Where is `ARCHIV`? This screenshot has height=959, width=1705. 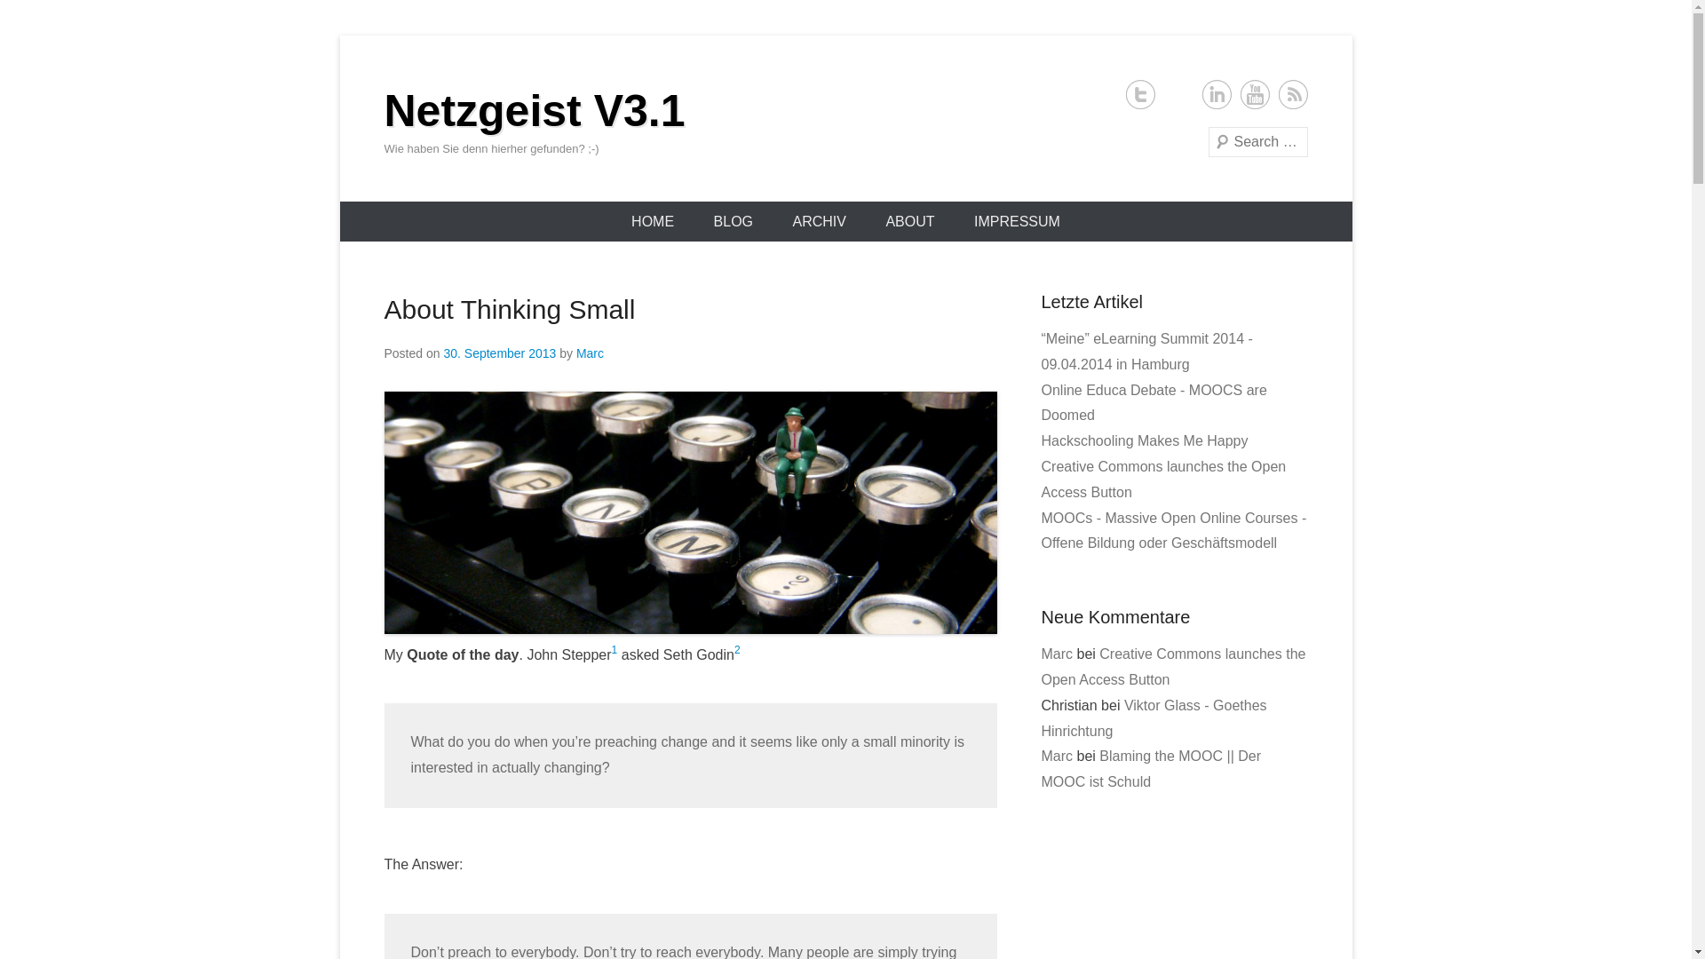
ARCHIV is located at coordinates (818, 221).